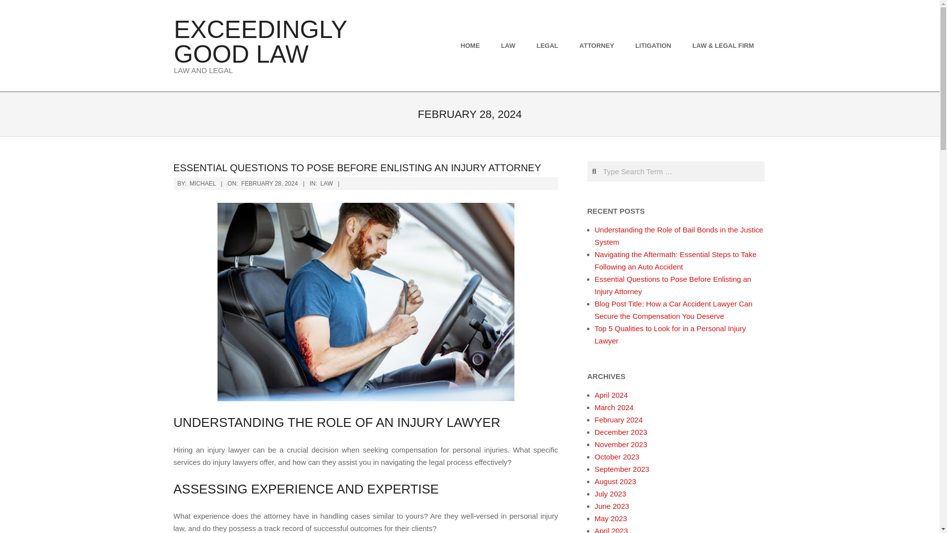 This screenshot has width=947, height=533. What do you see at coordinates (548, 45) in the screenshot?
I see `LEGAL` at bounding box center [548, 45].